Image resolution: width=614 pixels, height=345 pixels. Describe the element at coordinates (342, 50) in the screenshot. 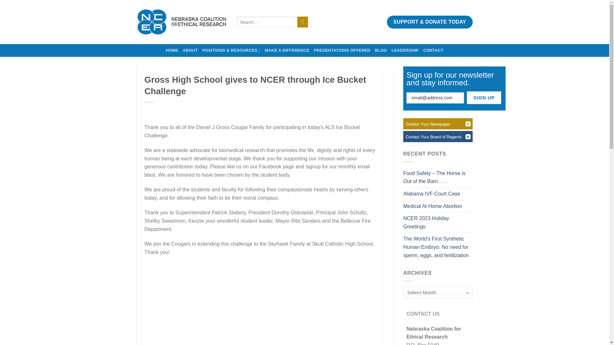

I see `PRESENTATIONS OFFERED` at that location.